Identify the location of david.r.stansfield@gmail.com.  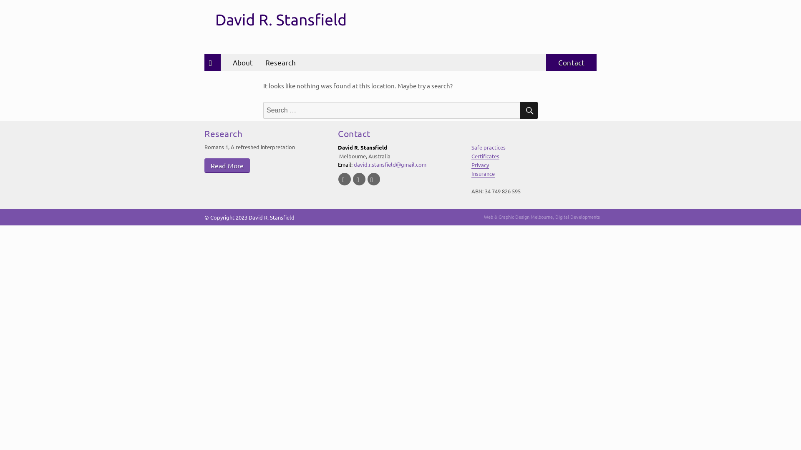
(390, 164).